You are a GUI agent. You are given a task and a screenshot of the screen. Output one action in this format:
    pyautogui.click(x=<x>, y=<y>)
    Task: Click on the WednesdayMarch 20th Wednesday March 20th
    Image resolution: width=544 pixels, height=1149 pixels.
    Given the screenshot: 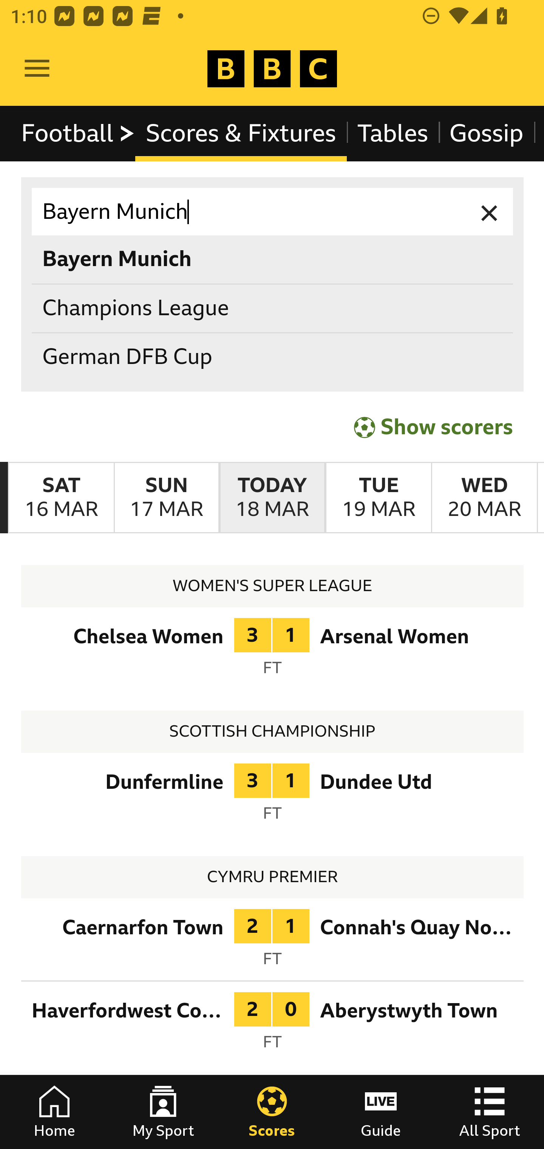 What is the action you would take?
    pyautogui.click(x=484, y=497)
    